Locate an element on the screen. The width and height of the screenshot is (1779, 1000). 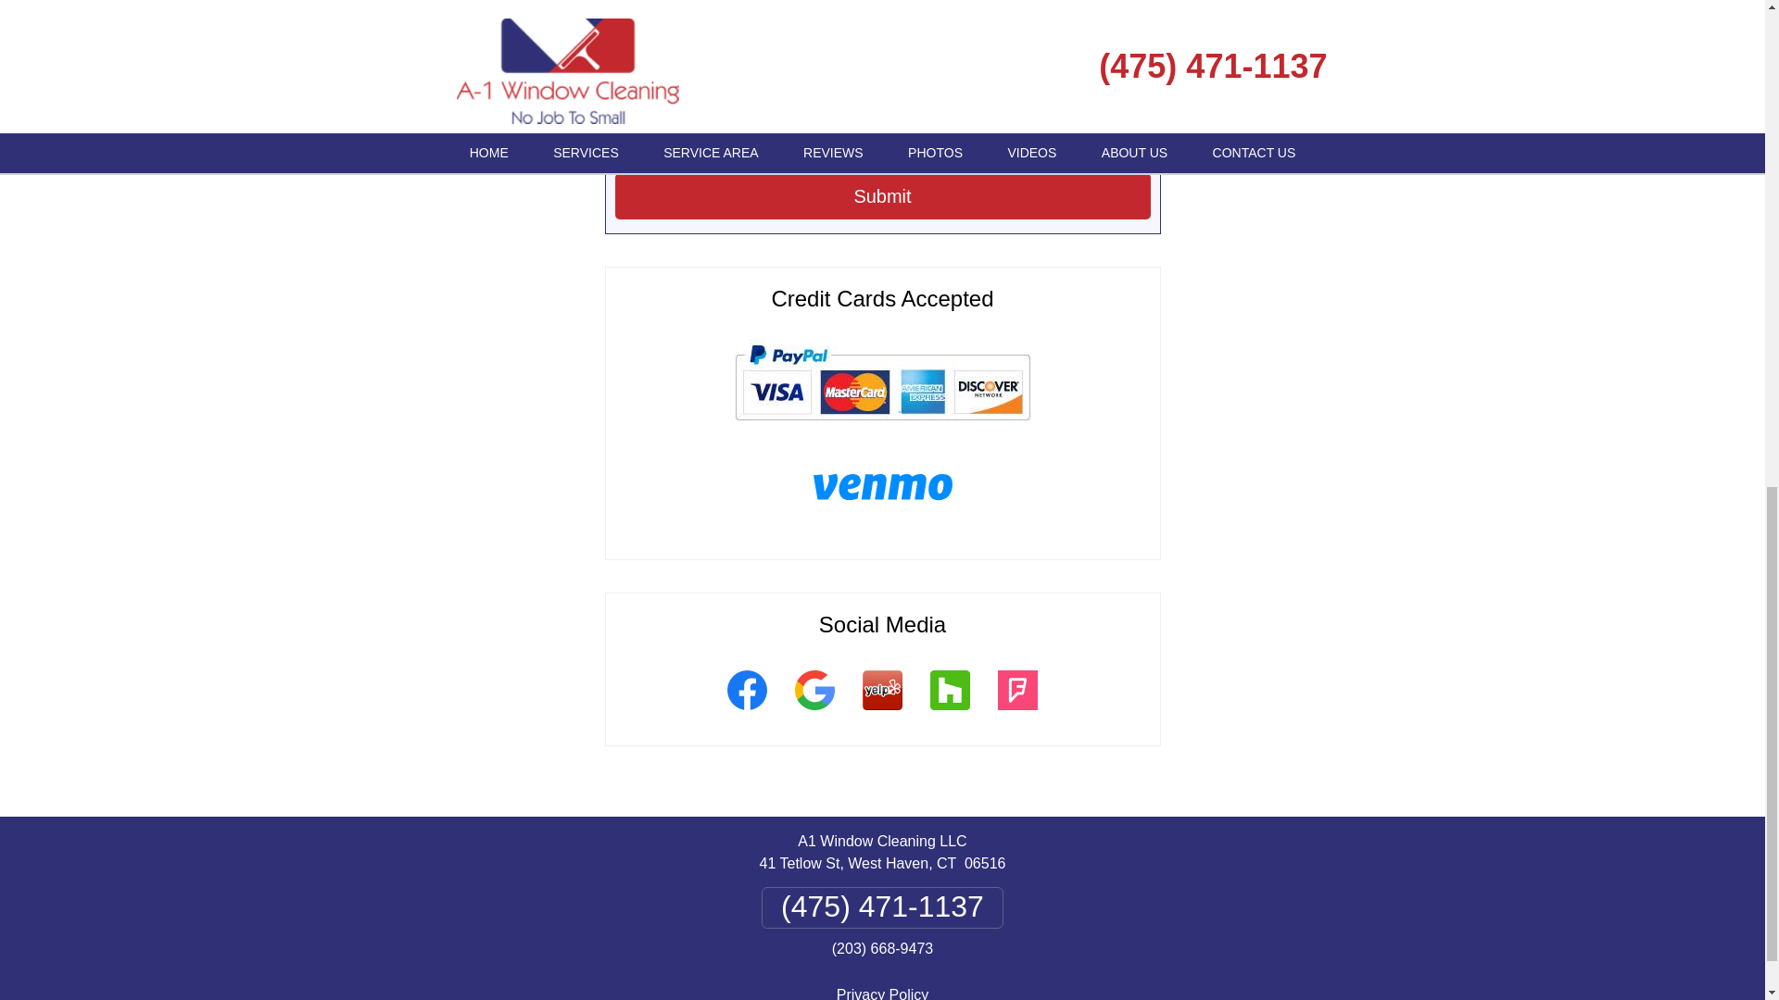
Facebook is located at coordinates (747, 713).